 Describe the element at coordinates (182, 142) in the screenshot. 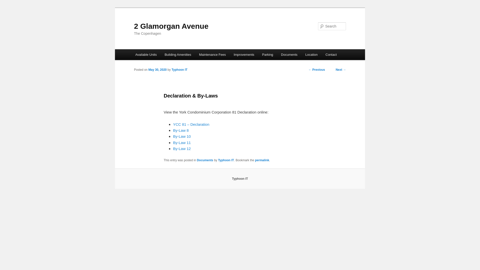

I see `By-Law 11` at that location.